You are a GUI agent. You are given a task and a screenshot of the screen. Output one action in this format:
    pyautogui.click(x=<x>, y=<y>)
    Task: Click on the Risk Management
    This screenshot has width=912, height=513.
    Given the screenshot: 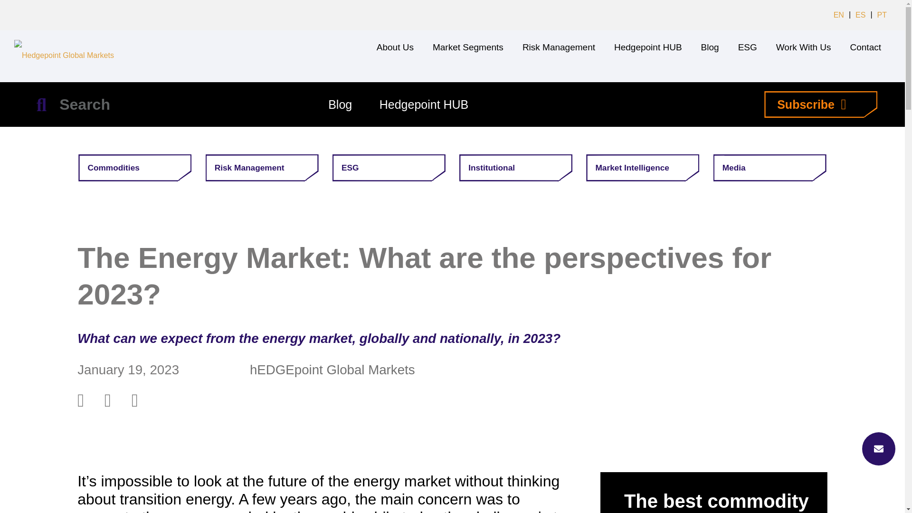 What is the action you would take?
    pyautogui.click(x=559, y=47)
    